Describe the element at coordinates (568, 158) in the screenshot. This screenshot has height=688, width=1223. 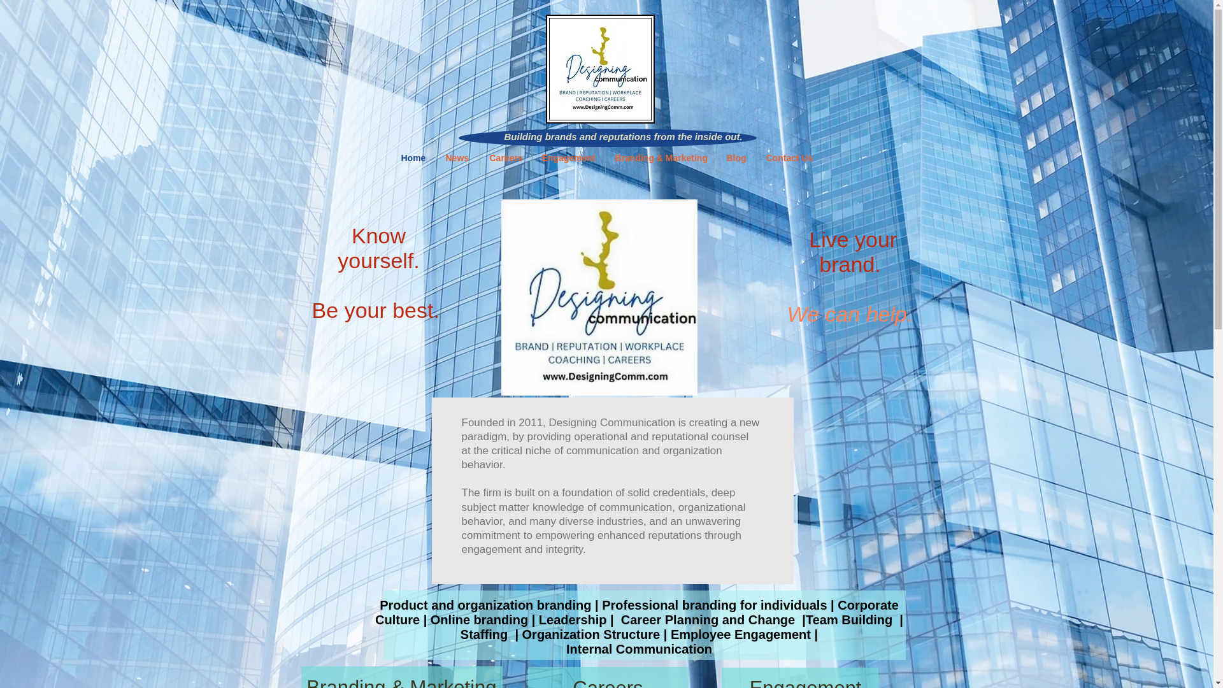
I see `Engagement` at that location.